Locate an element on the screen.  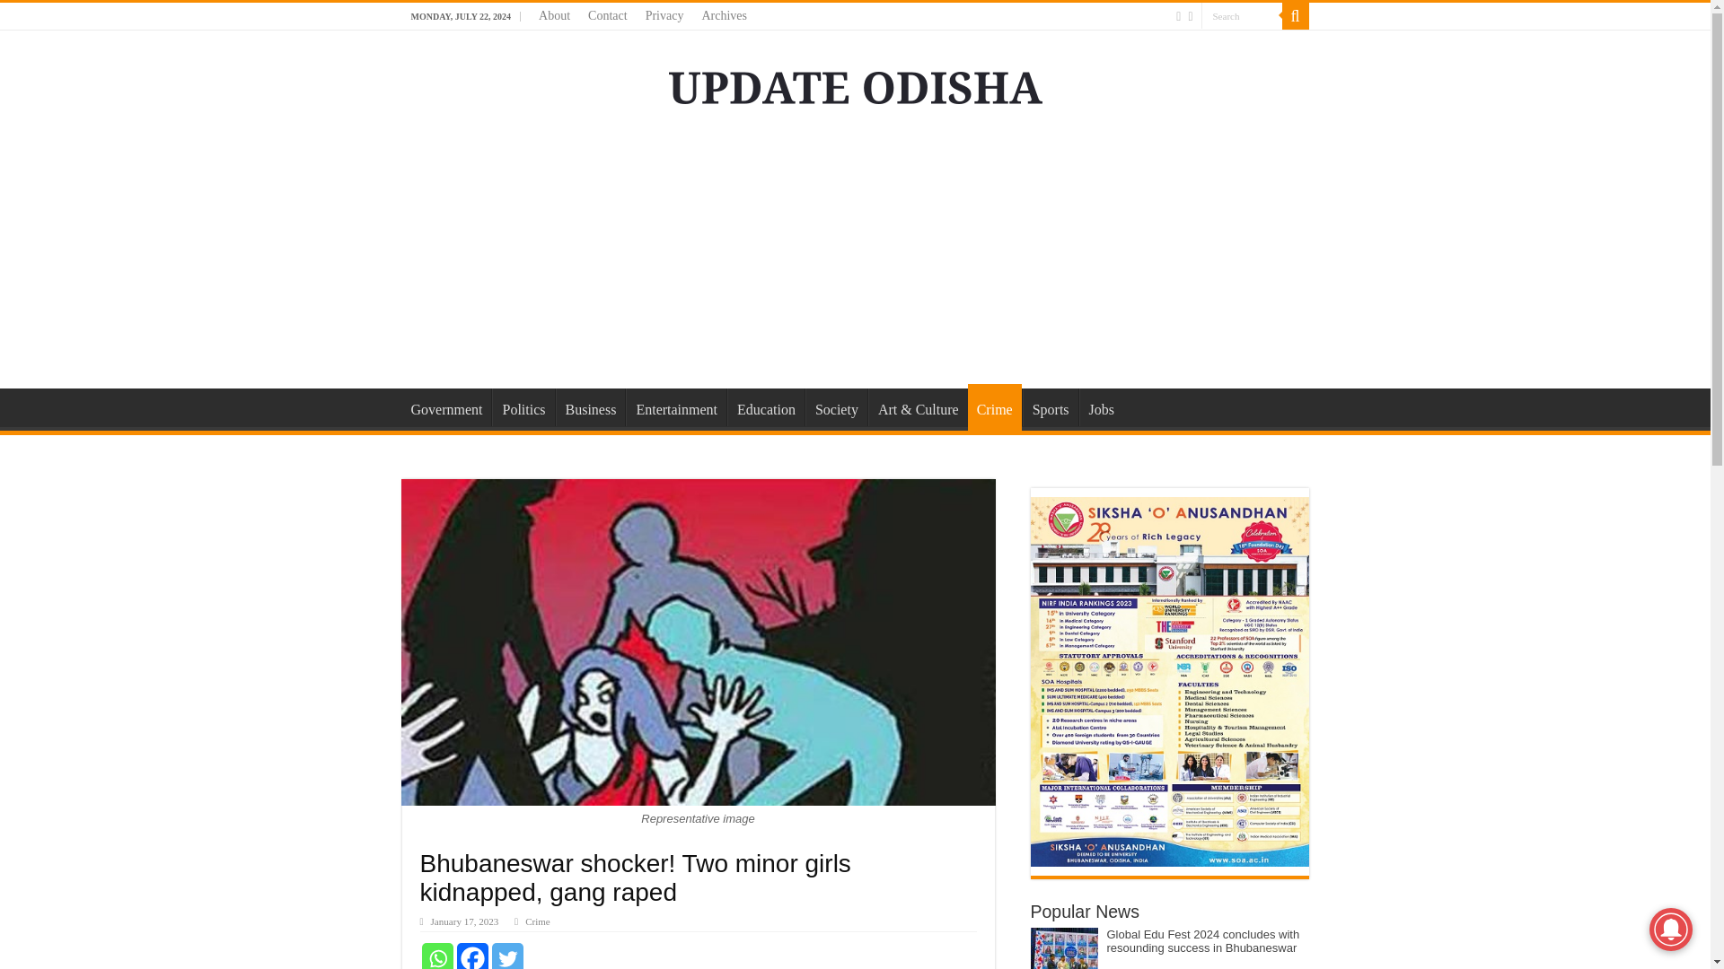
Search is located at coordinates (1242, 16).